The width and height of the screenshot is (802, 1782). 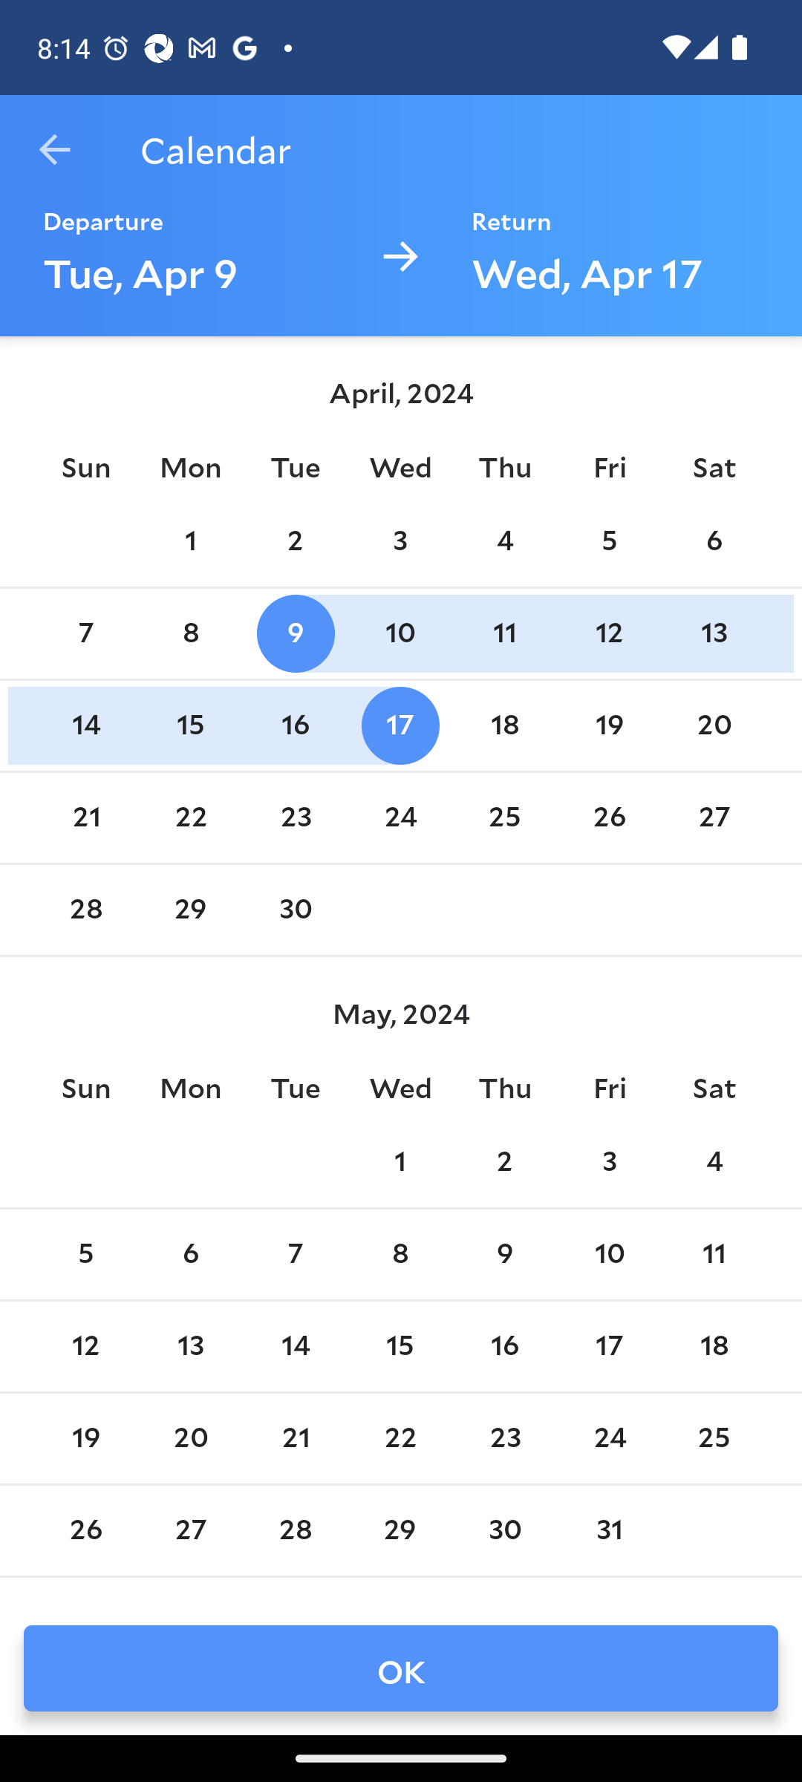 I want to click on 2, so click(x=296, y=541).